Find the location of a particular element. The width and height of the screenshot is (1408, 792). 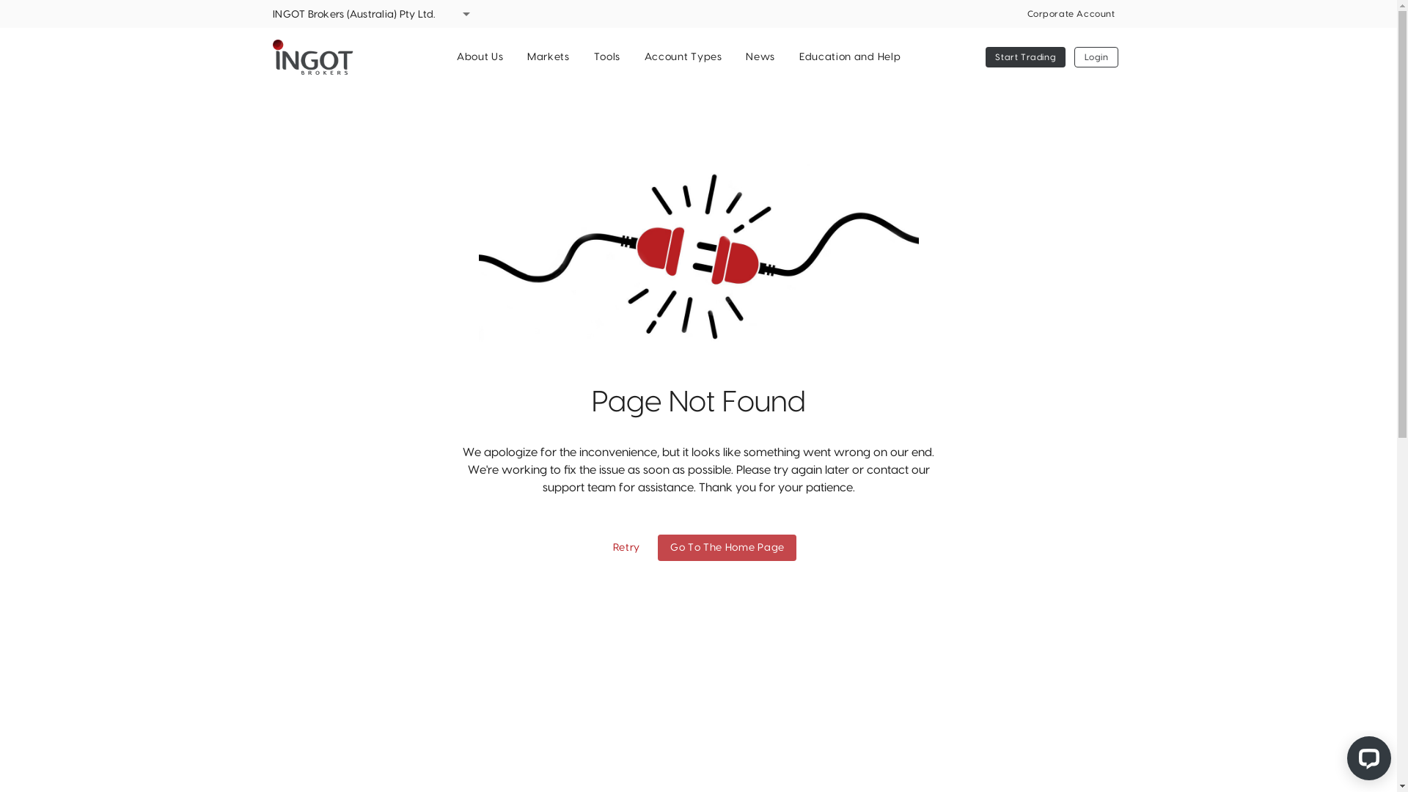

Go To The Home Page is located at coordinates (727, 548).